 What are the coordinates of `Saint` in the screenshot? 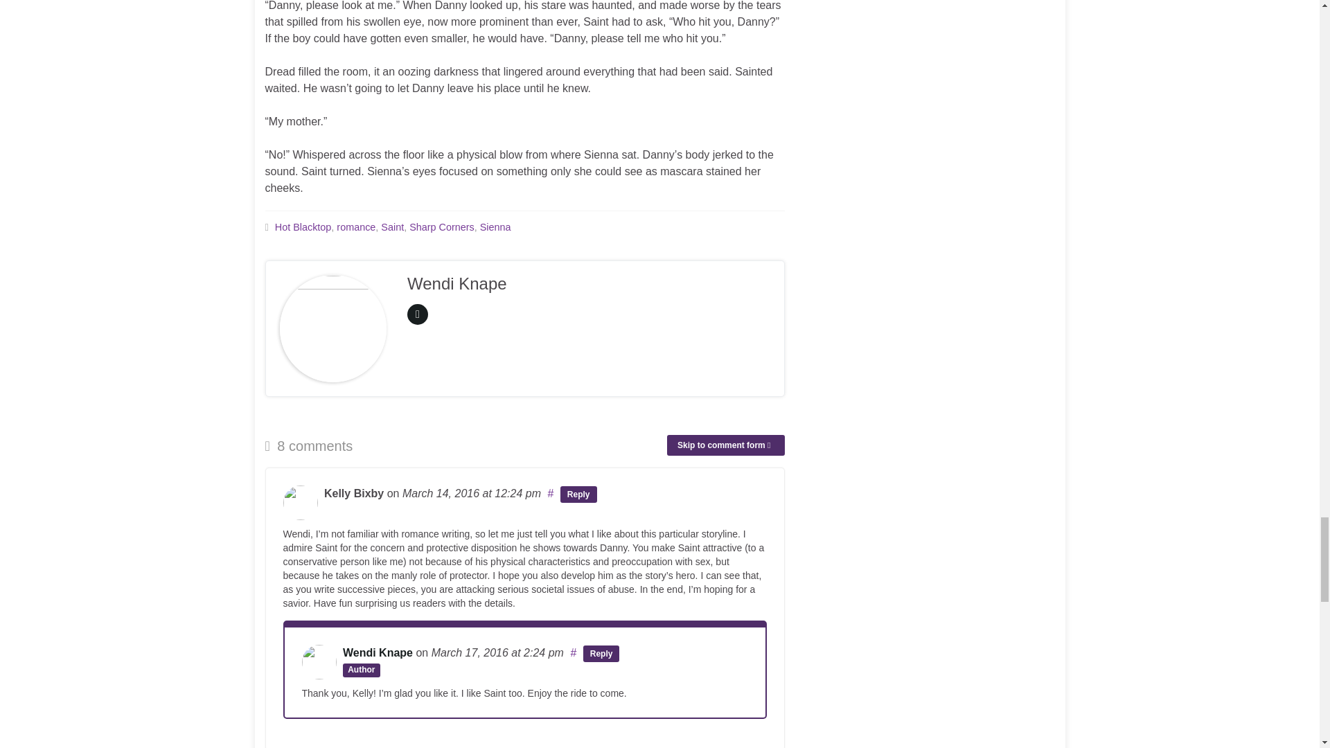 It's located at (392, 226).